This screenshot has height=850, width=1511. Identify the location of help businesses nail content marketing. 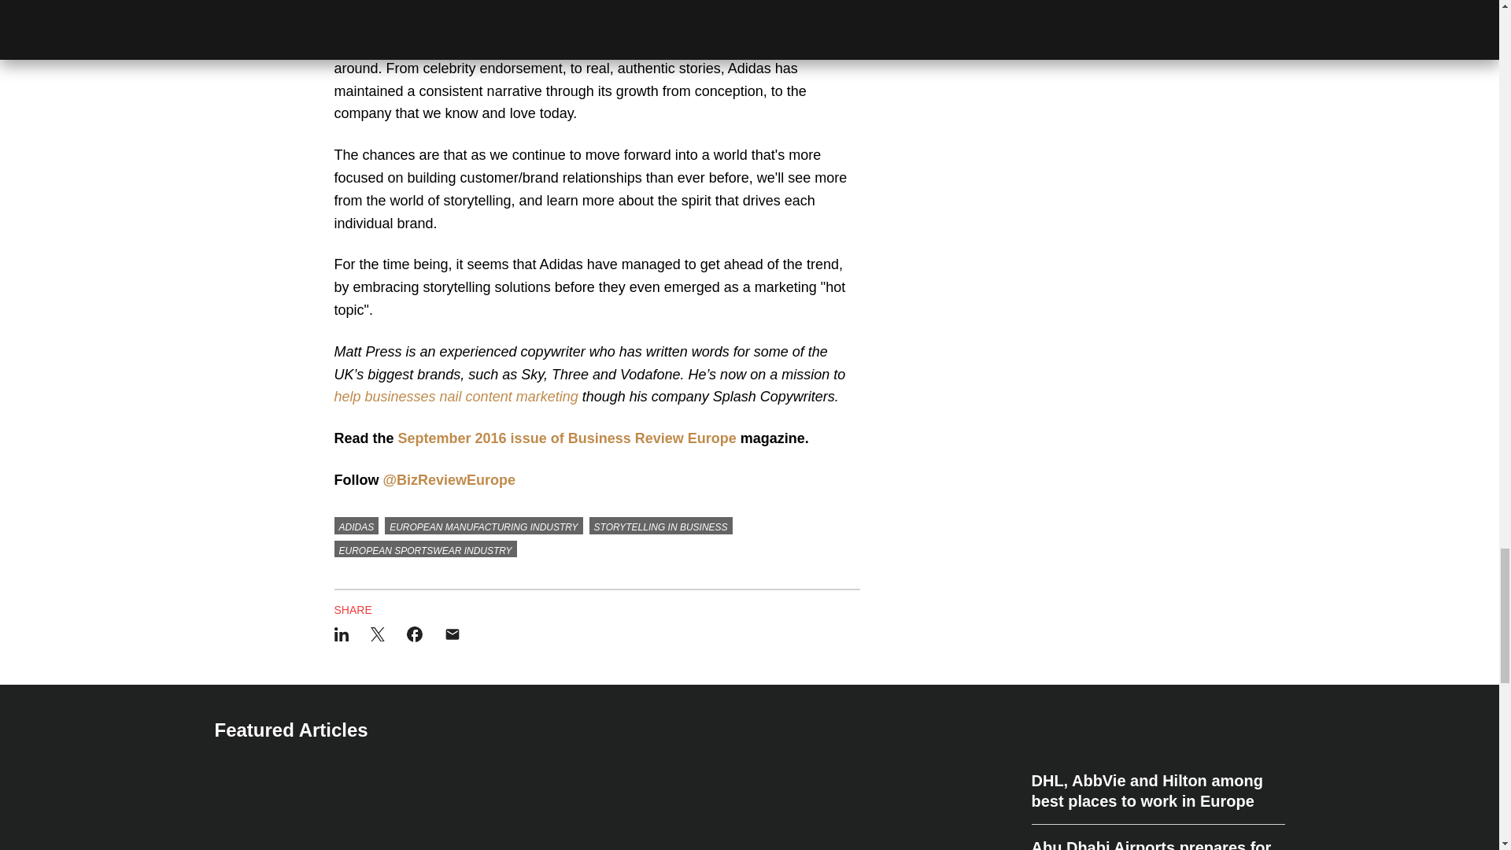
(455, 397).